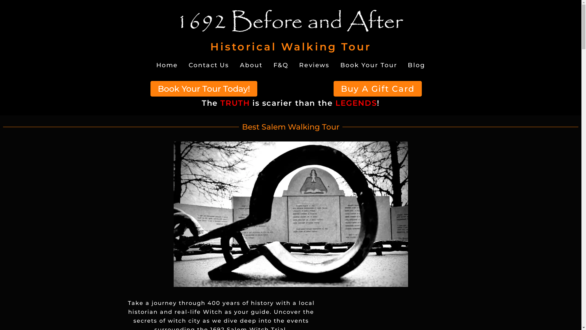 This screenshot has width=586, height=330. Describe the element at coordinates (416, 65) in the screenshot. I see `Blog` at that location.